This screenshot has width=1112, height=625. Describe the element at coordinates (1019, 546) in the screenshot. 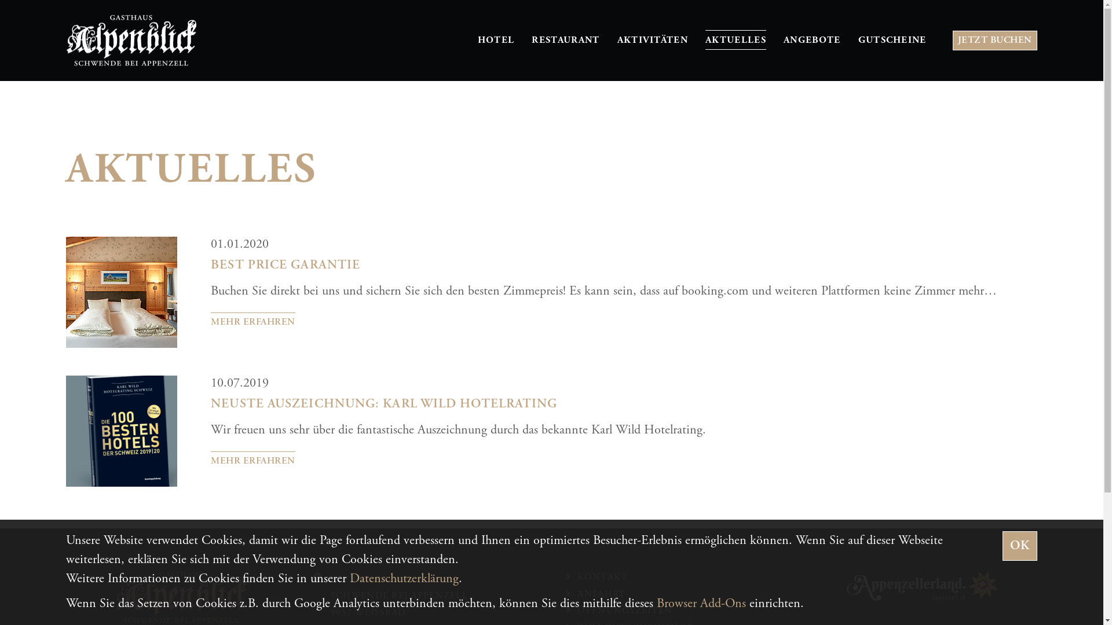

I see `OK` at that location.